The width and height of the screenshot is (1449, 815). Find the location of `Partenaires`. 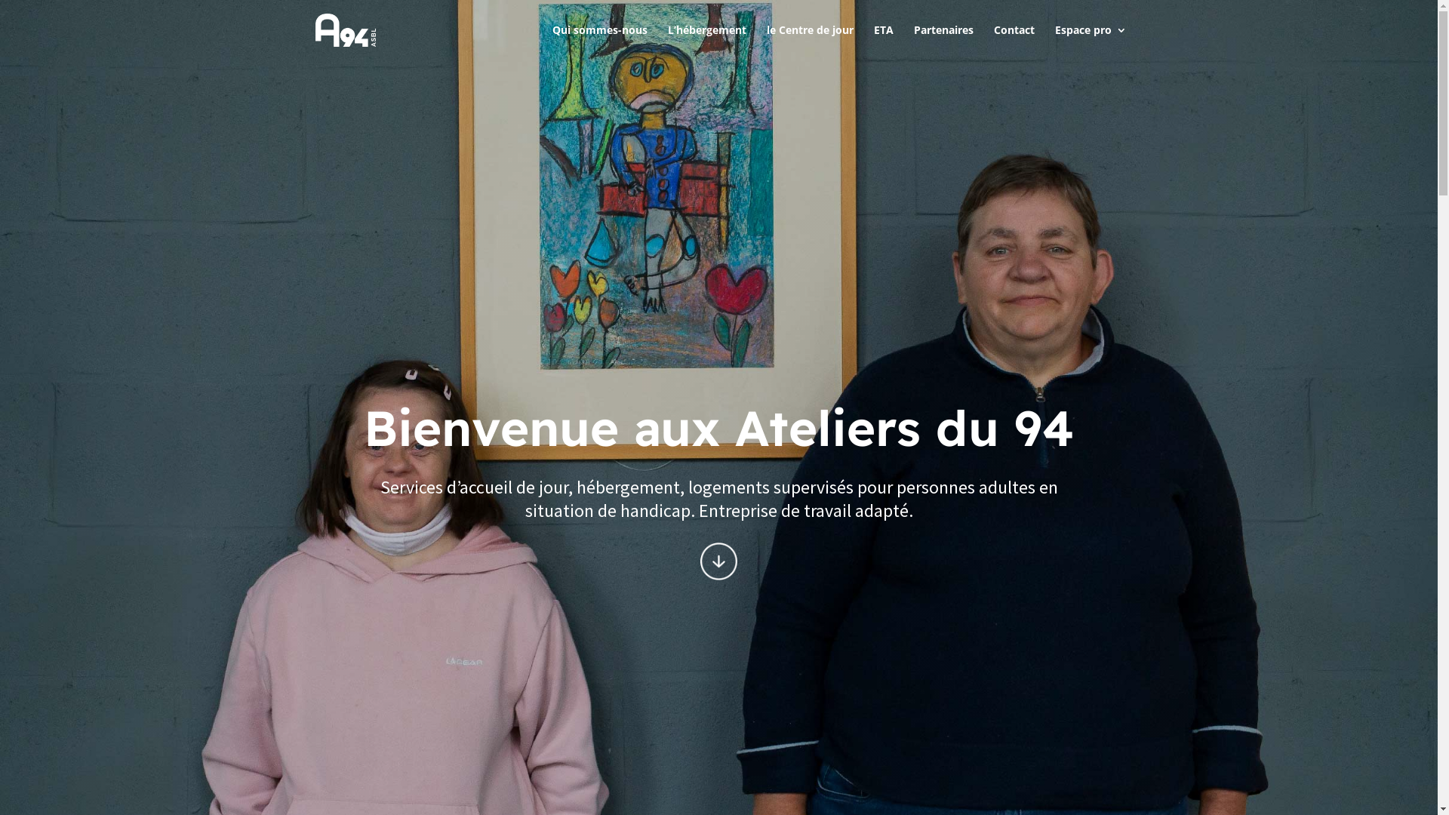

Partenaires is located at coordinates (943, 42).